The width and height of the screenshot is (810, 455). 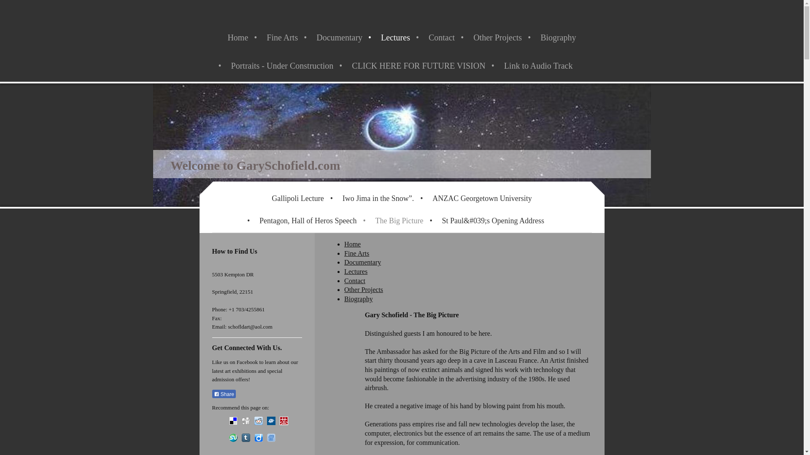 What do you see at coordinates (246, 420) in the screenshot?
I see `Digg` at bounding box center [246, 420].